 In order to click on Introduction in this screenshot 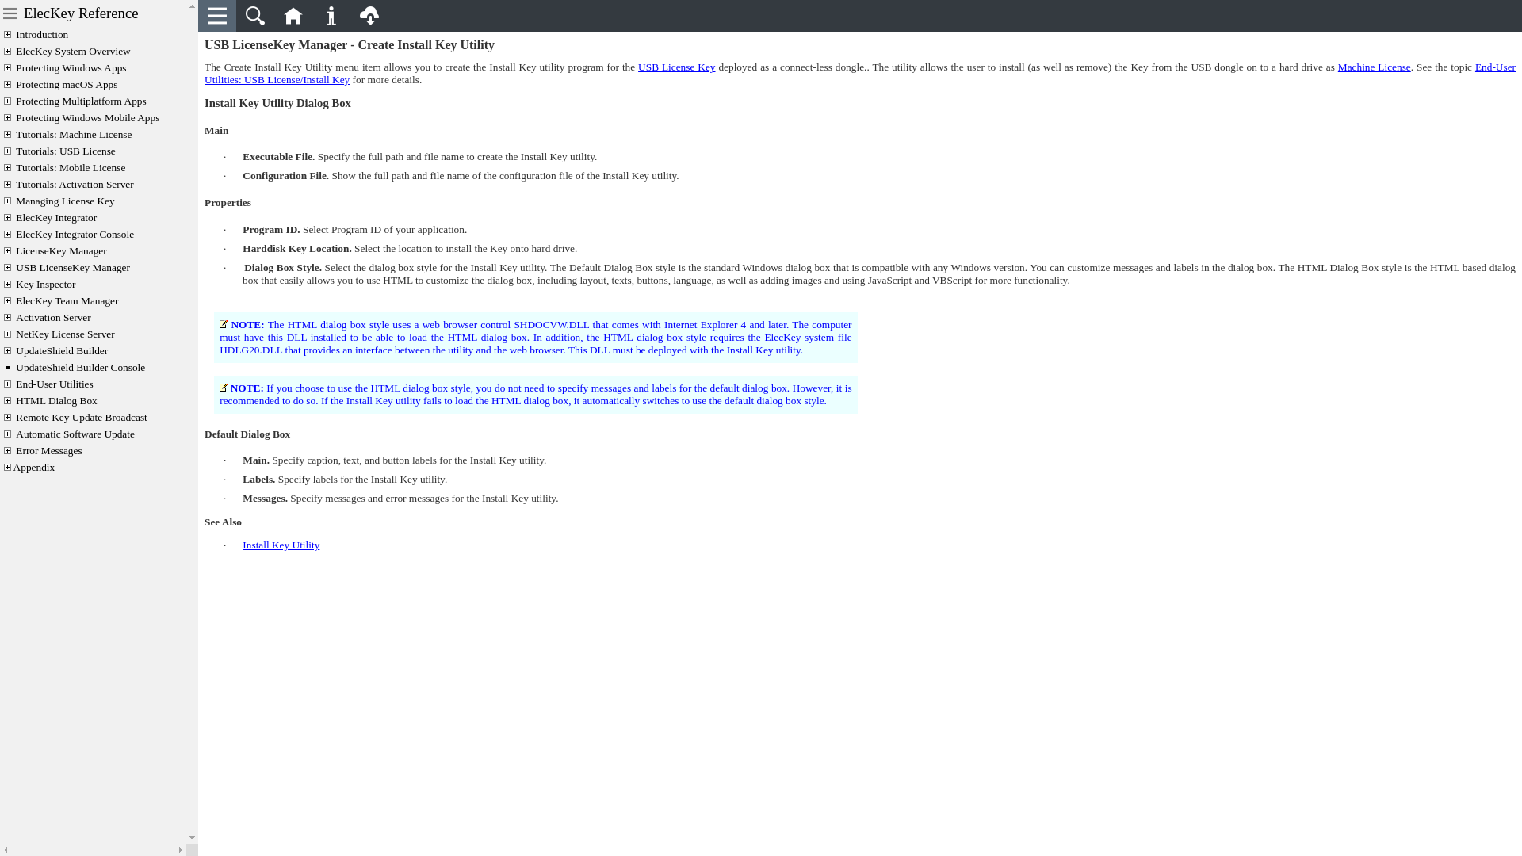, I will do `click(41, 33)`.